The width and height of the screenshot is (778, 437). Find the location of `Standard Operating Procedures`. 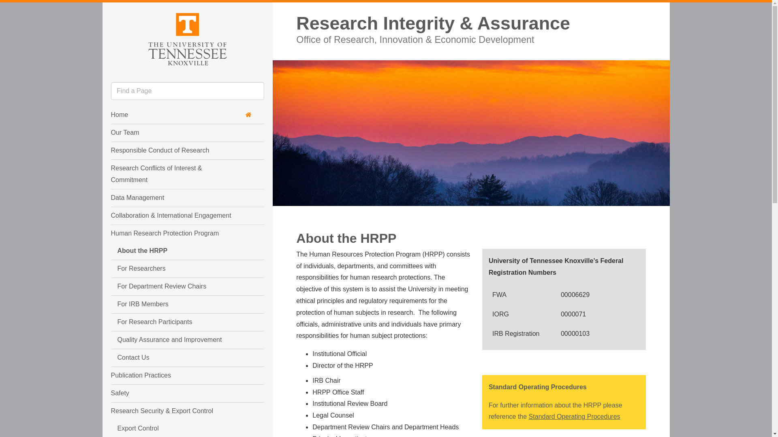

Standard Operating Procedures is located at coordinates (575, 416).